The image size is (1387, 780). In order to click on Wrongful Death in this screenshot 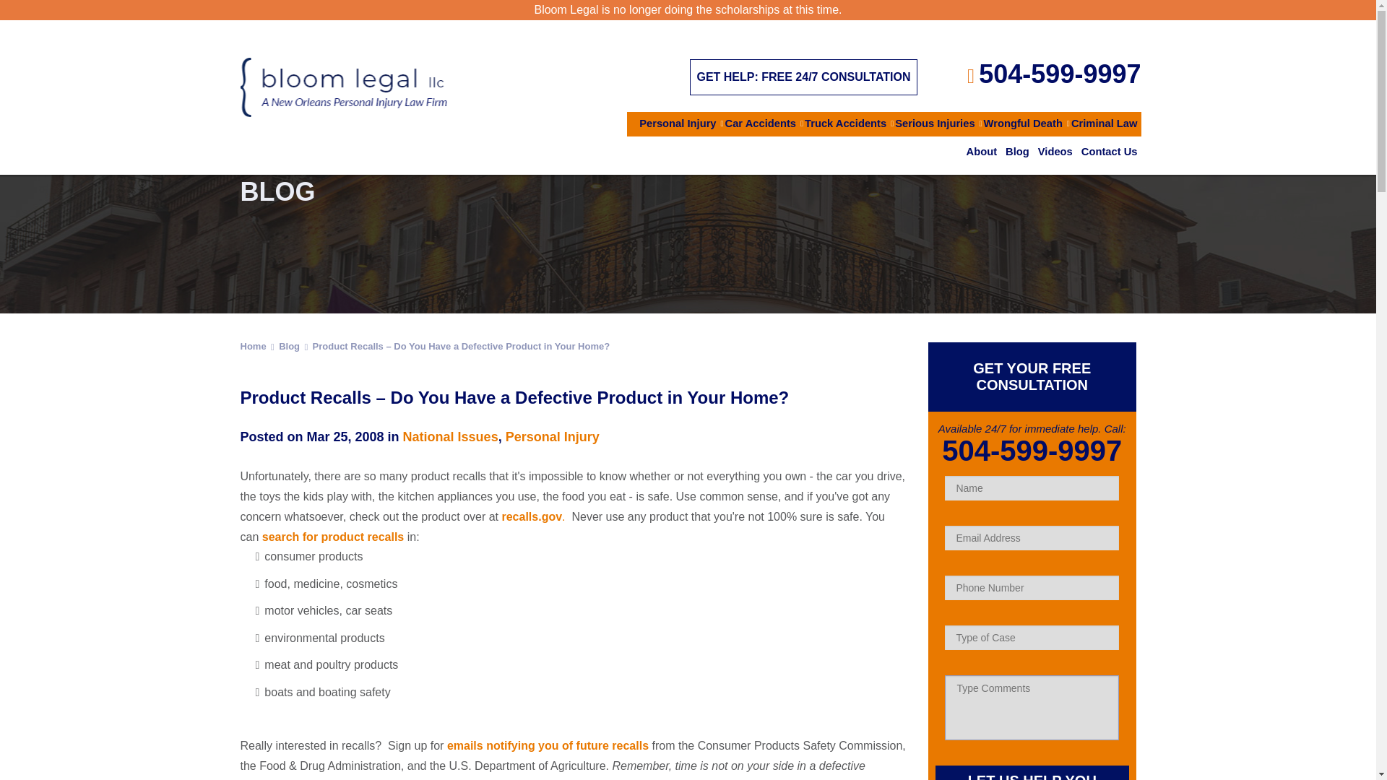, I will do `click(1023, 123)`.